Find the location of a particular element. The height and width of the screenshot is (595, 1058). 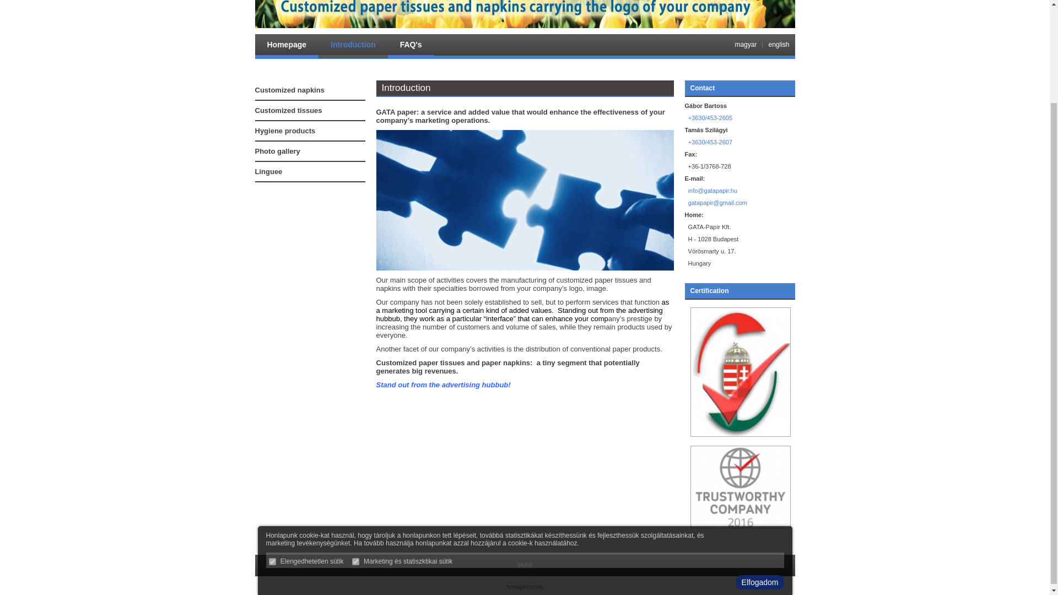

Customized napkins is located at coordinates (310, 90).